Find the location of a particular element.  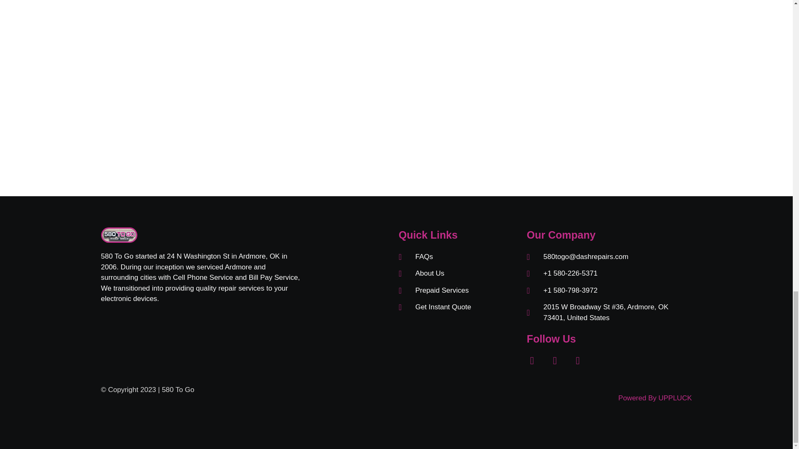

About Us is located at coordinates (459, 273).